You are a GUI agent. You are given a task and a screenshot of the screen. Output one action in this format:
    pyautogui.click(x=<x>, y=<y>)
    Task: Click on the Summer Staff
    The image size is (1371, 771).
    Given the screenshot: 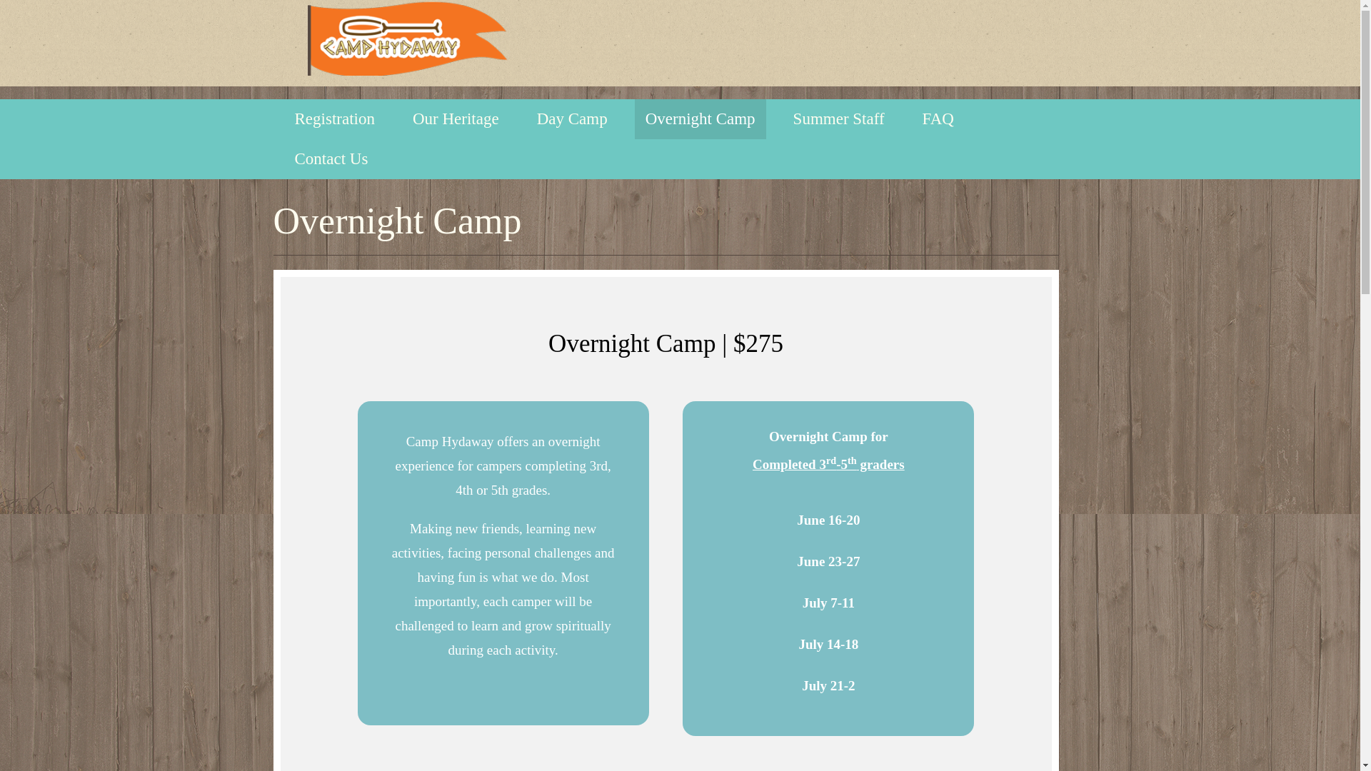 What is the action you would take?
    pyautogui.click(x=838, y=119)
    